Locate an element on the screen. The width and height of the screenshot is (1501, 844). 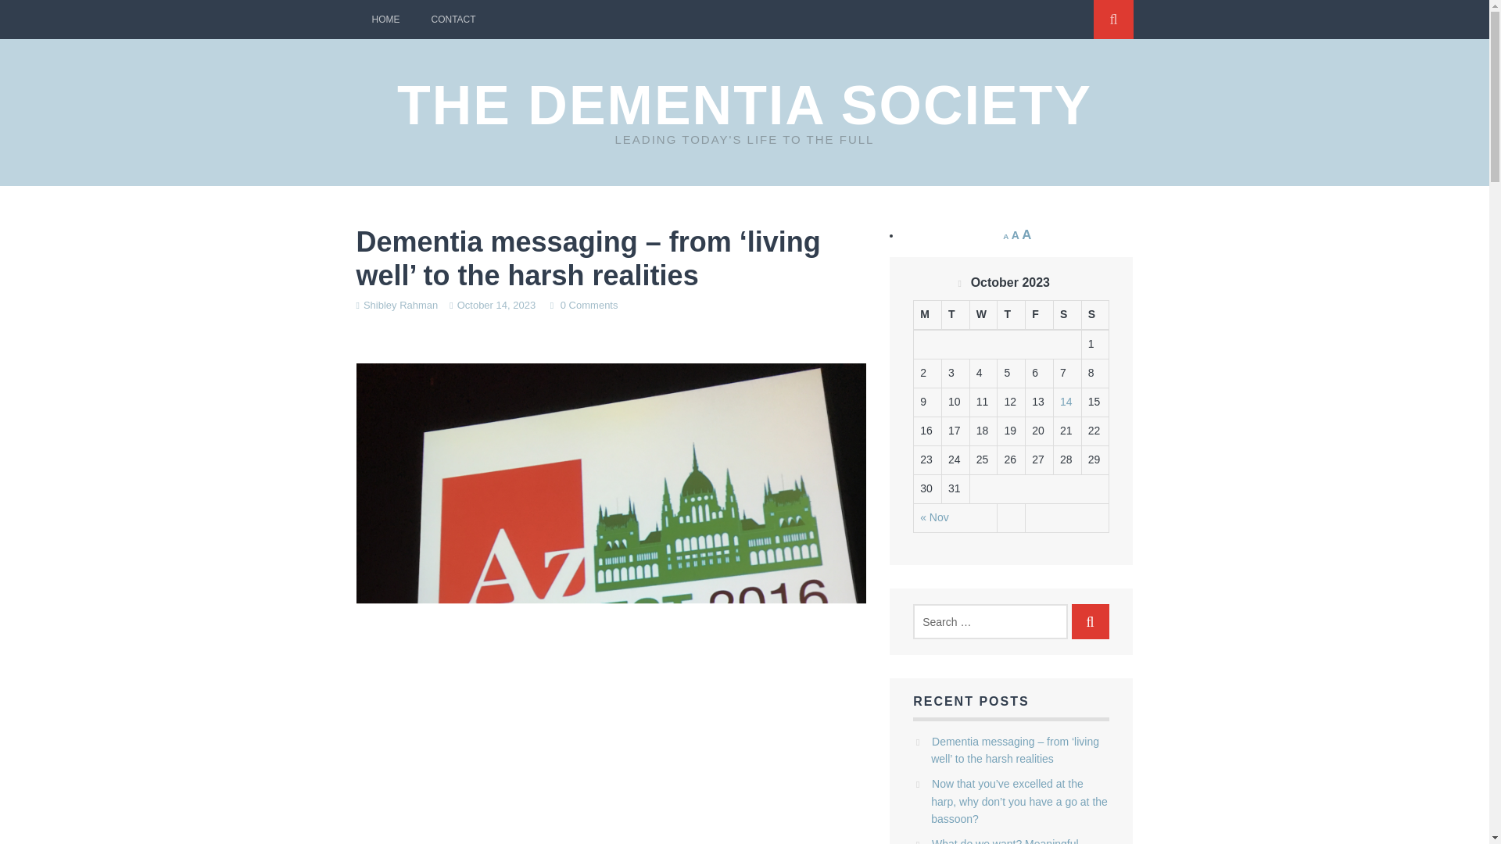
Thursday is located at coordinates (1012, 315).